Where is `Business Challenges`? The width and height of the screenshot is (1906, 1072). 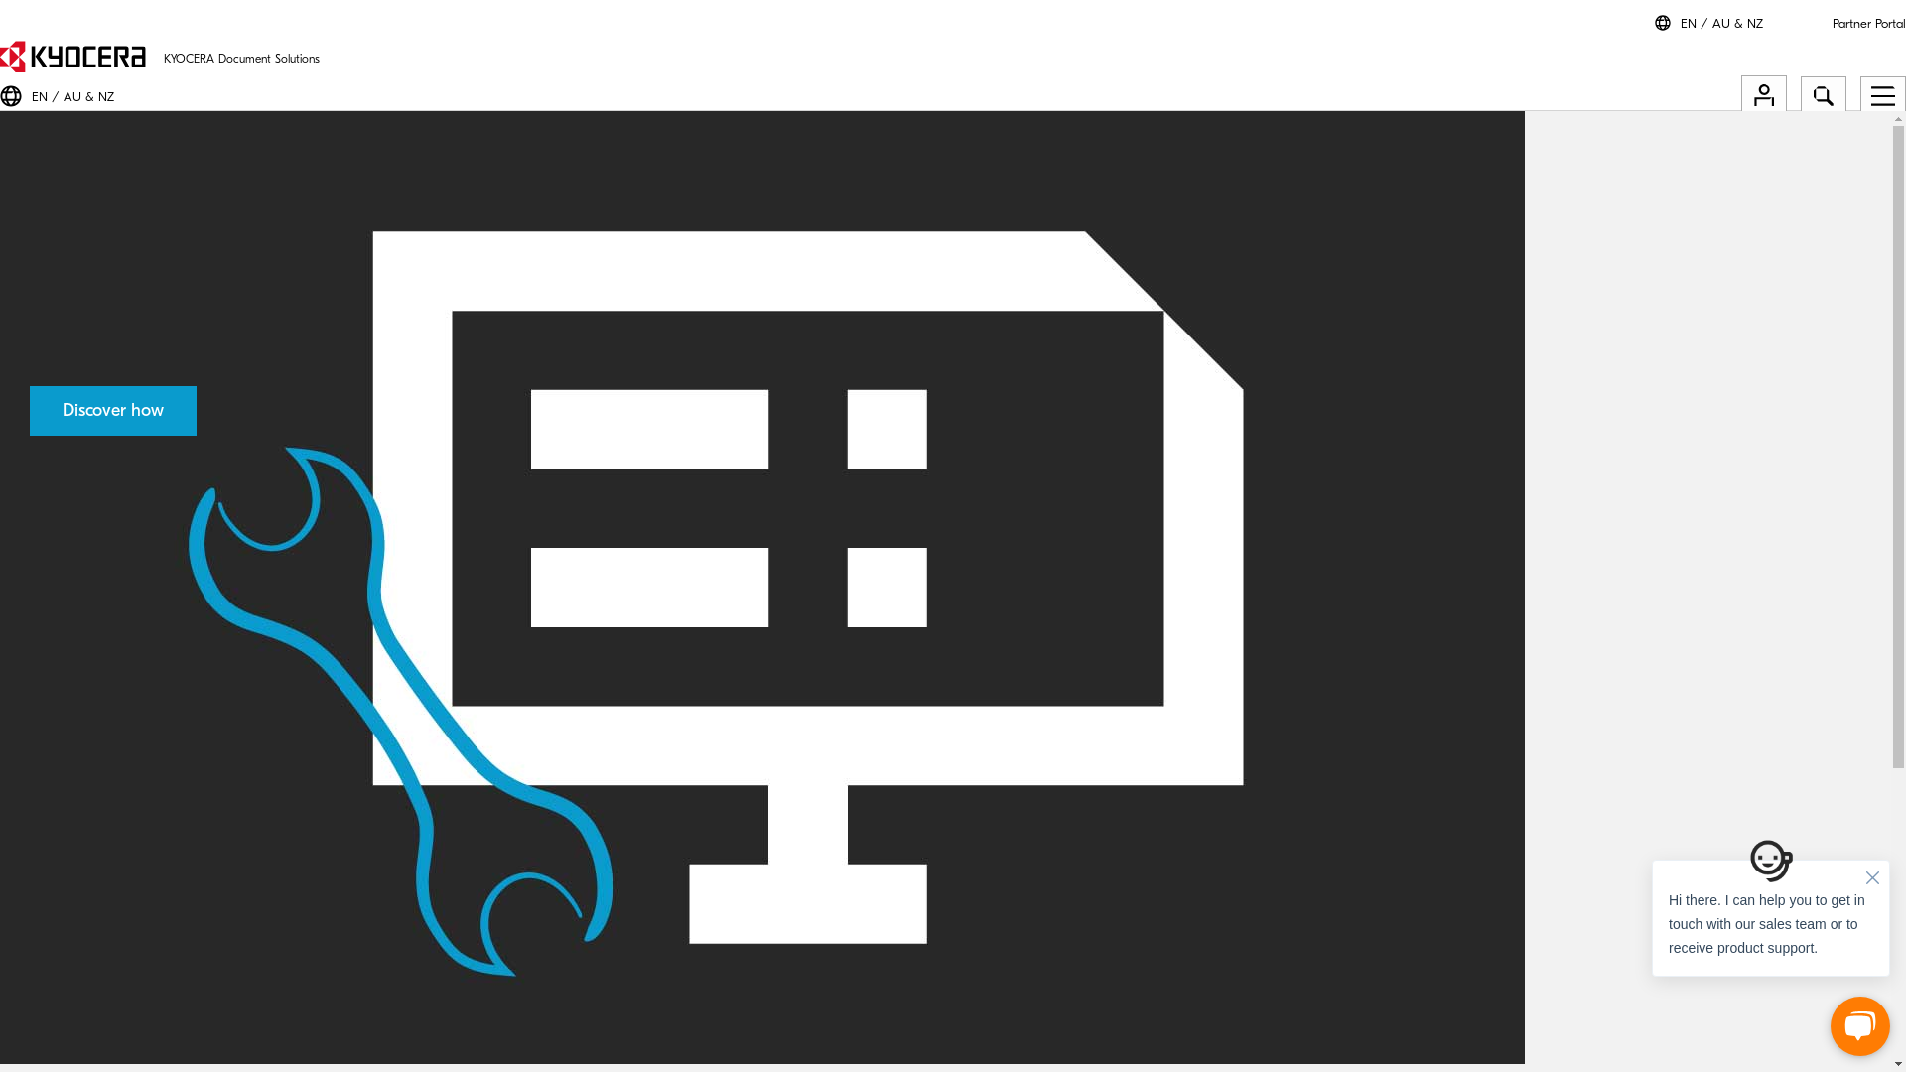 Business Challenges is located at coordinates (953, 532).